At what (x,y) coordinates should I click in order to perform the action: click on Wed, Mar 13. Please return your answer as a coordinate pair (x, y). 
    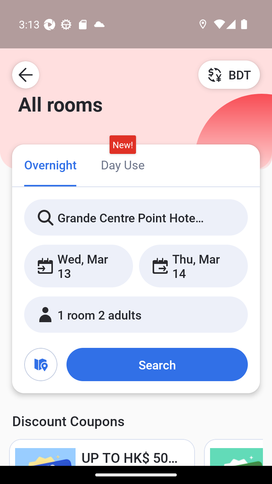
    Looking at the image, I should click on (79, 266).